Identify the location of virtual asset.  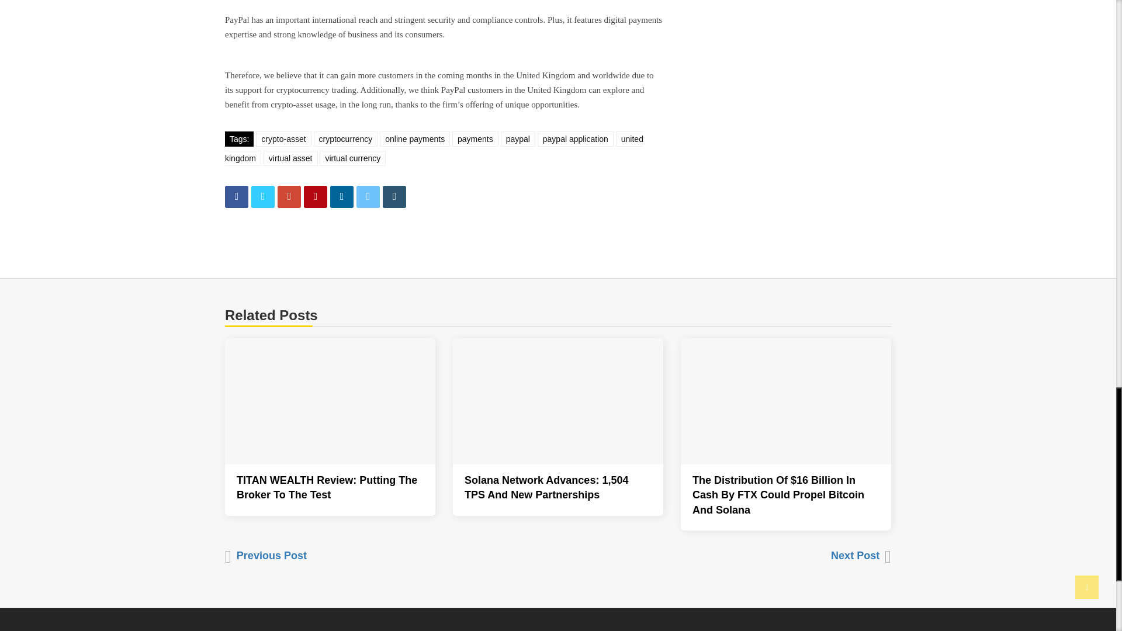
(290, 158).